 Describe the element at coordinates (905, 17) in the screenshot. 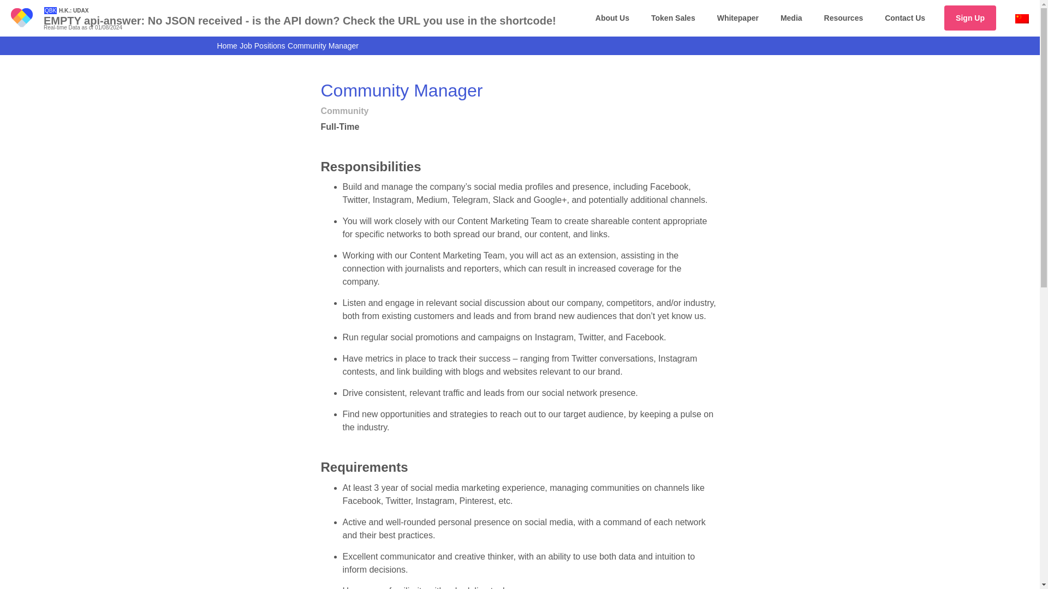

I see `Contact Us` at that location.